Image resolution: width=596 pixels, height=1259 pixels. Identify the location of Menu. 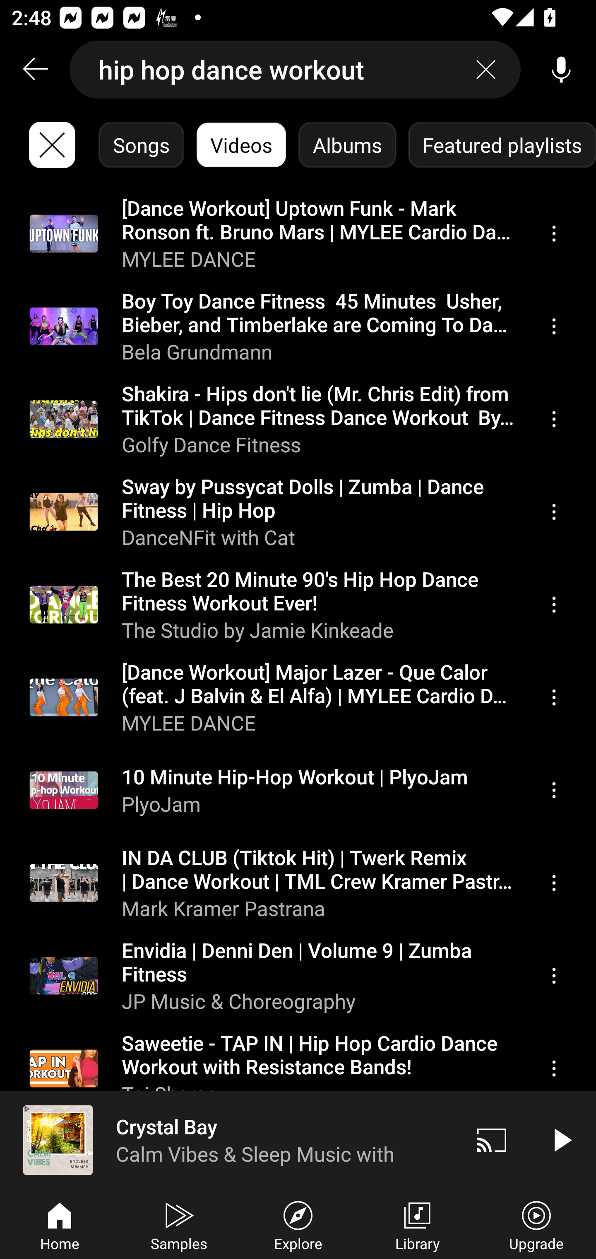
(554, 791).